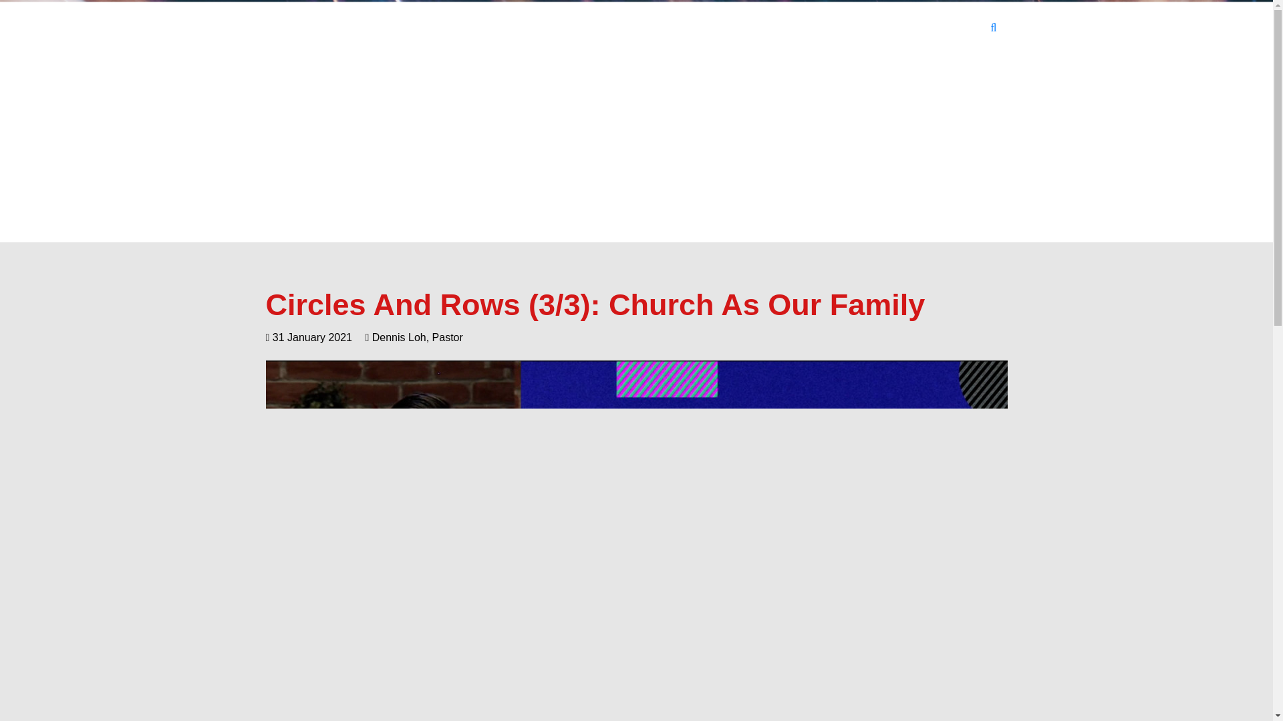 The height and width of the screenshot is (721, 1283). What do you see at coordinates (750, 28) in the screenshot?
I see `Next Step` at bounding box center [750, 28].